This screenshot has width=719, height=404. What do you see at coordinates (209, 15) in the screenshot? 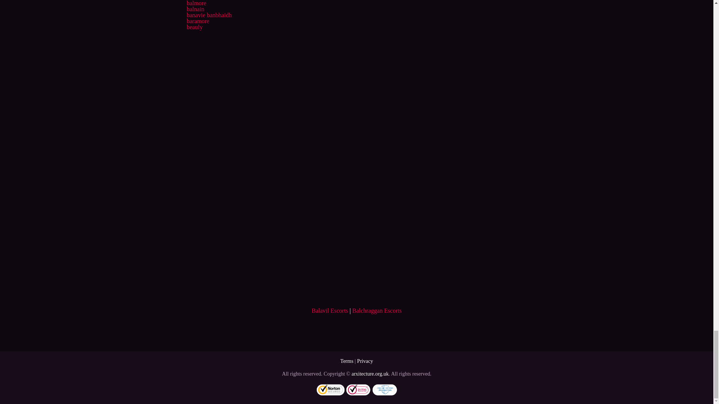
I see `banavie banbhaidh` at bounding box center [209, 15].